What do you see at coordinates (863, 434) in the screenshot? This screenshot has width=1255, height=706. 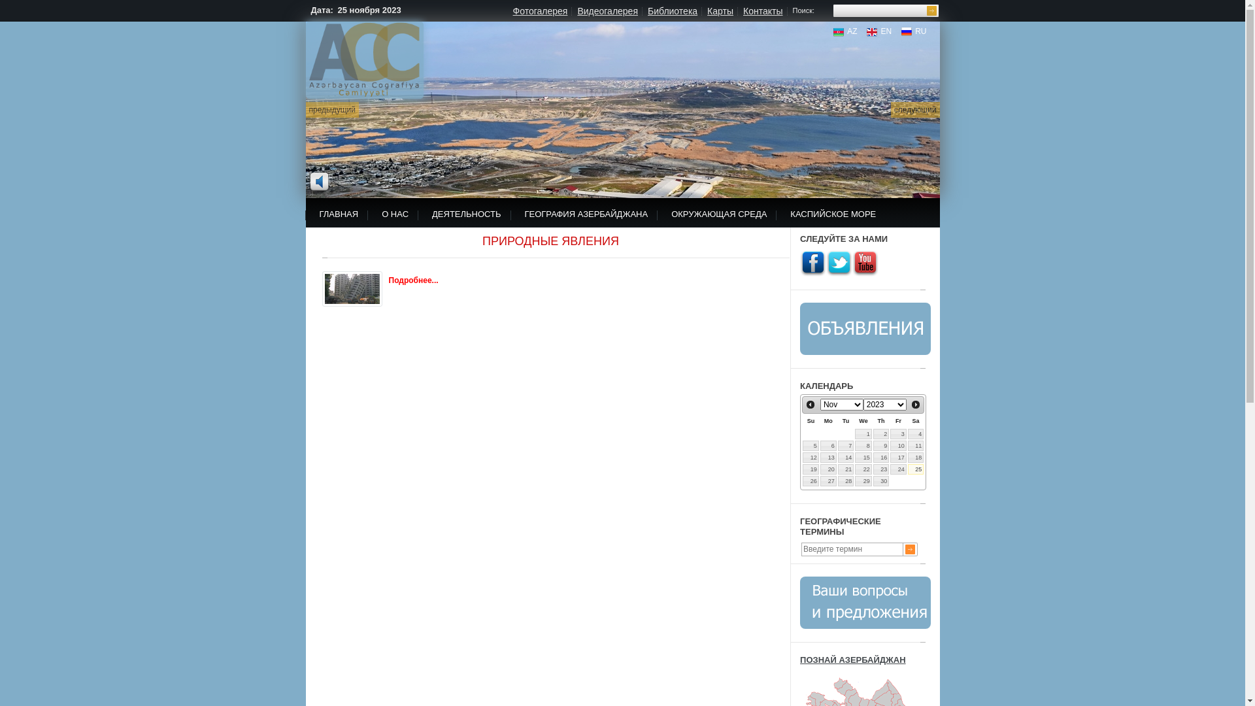 I see `1` at bounding box center [863, 434].